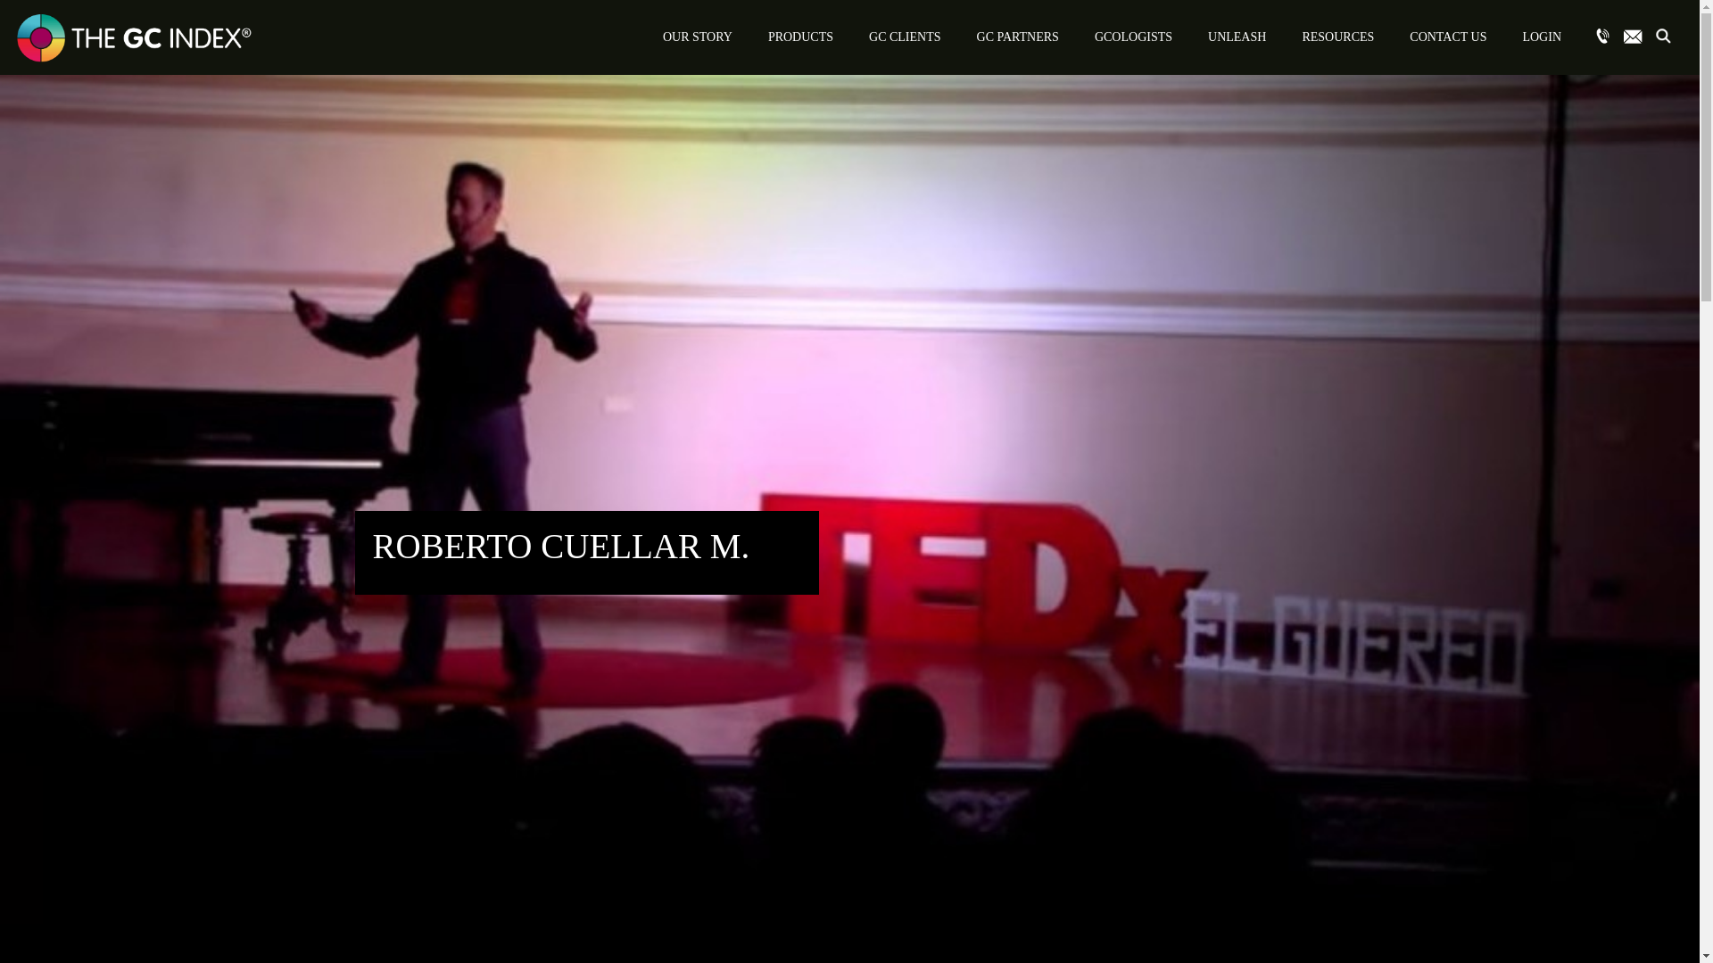 Image resolution: width=1713 pixels, height=963 pixels. I want to click on GCOLOGISTS, so click(1133, 37).